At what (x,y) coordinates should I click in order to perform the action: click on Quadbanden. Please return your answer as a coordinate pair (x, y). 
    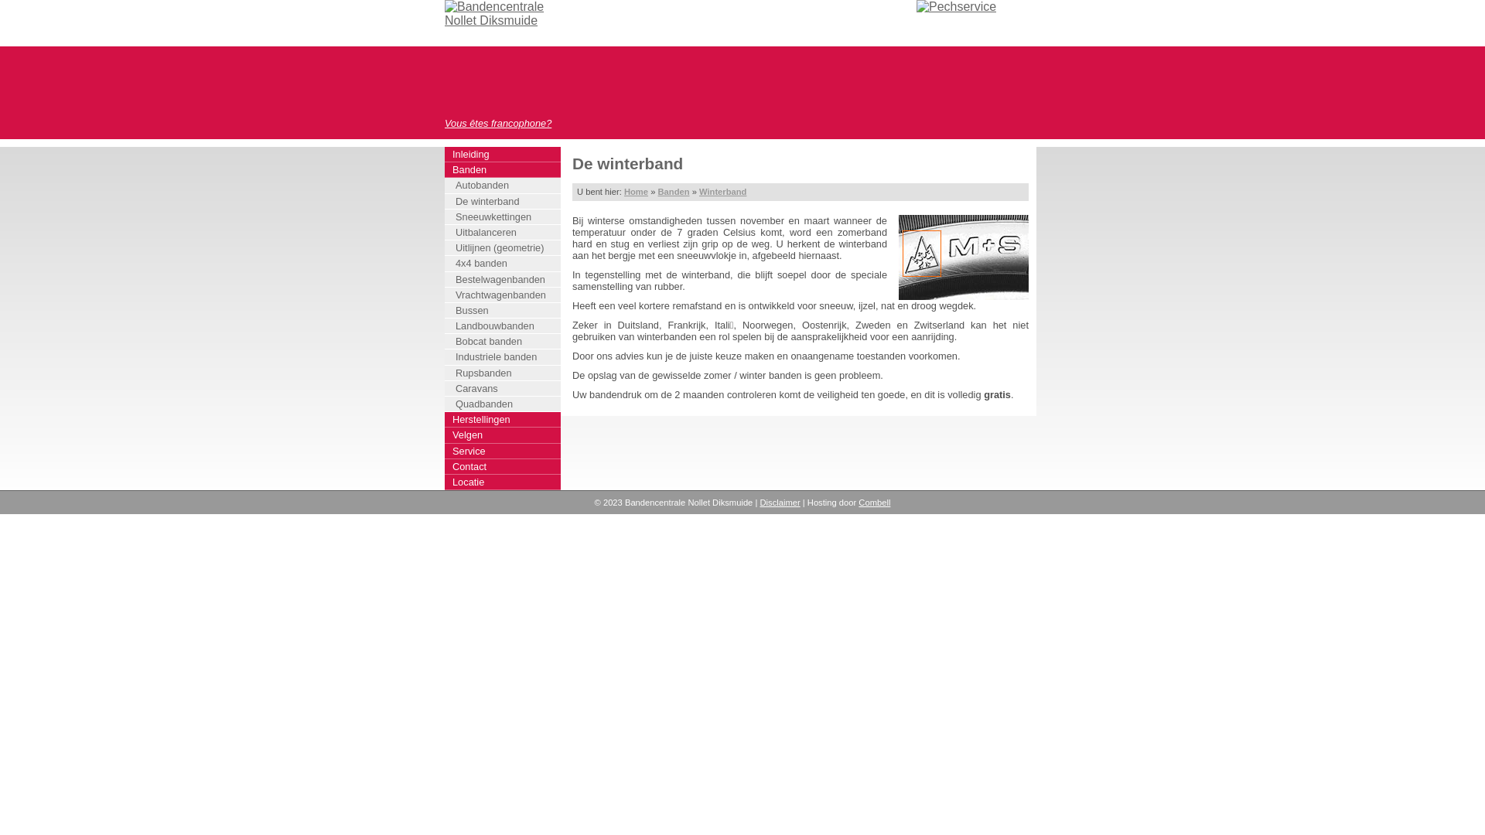
    Looking at the image, I should click on (505, 404).